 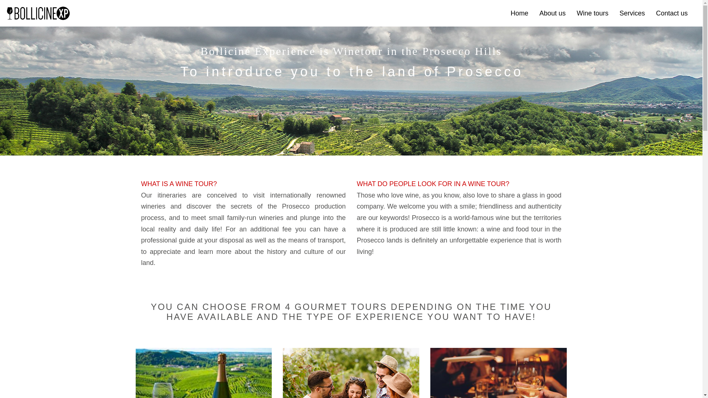 What do you see at coordinates (592, 13) in the screenshot?
I see `Wine tours` at bounding box center [592, 13].